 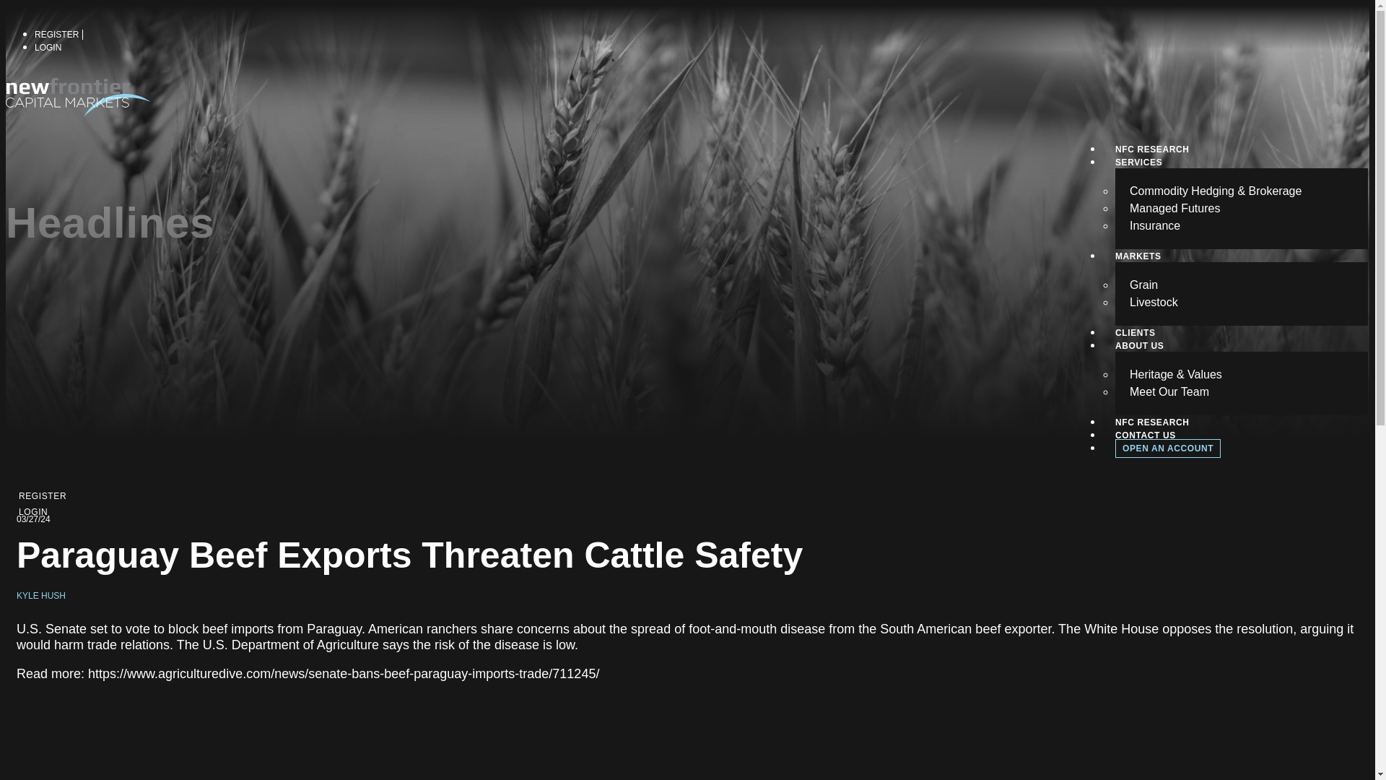 I want to click on CLIENTS, so click(x=1136, y=342).